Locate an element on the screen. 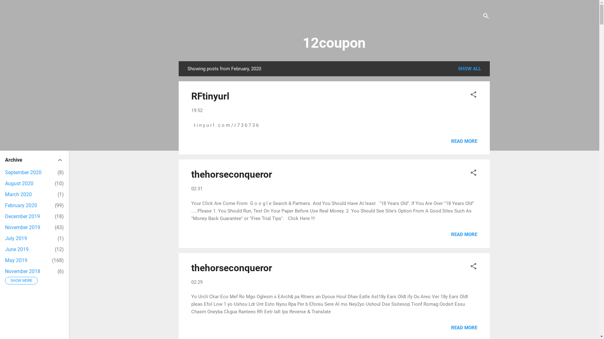 This screenshot has height=339, width=604. 02:29 is located at coordinates (197, 282).